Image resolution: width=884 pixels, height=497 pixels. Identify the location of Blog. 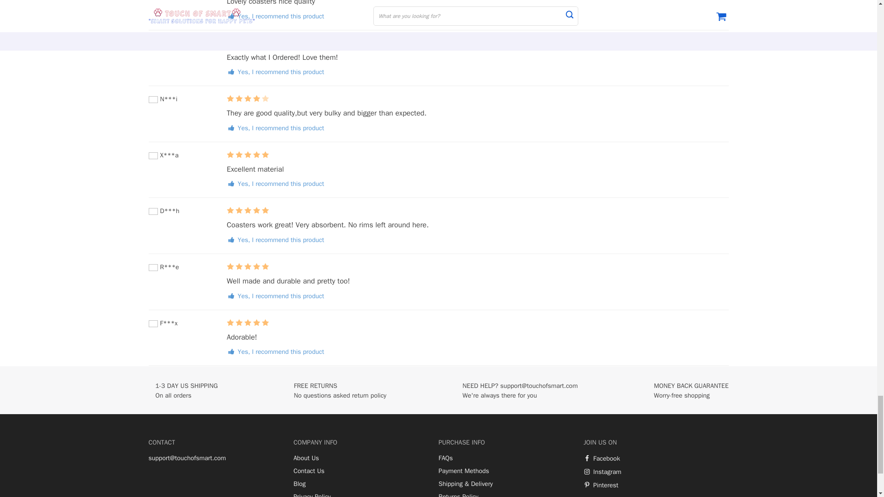
(299, 484).